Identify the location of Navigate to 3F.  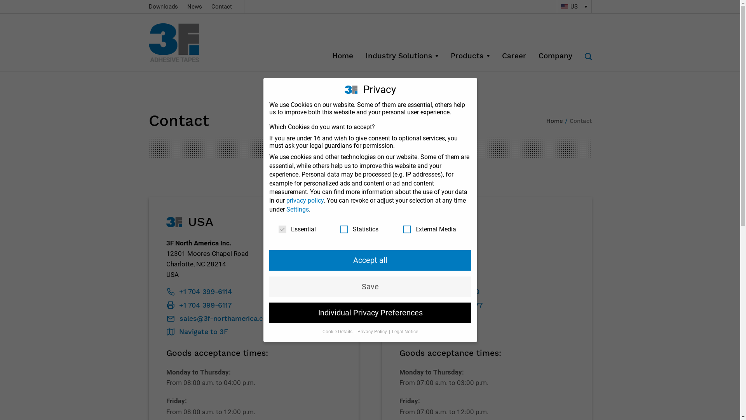
(431, 332).